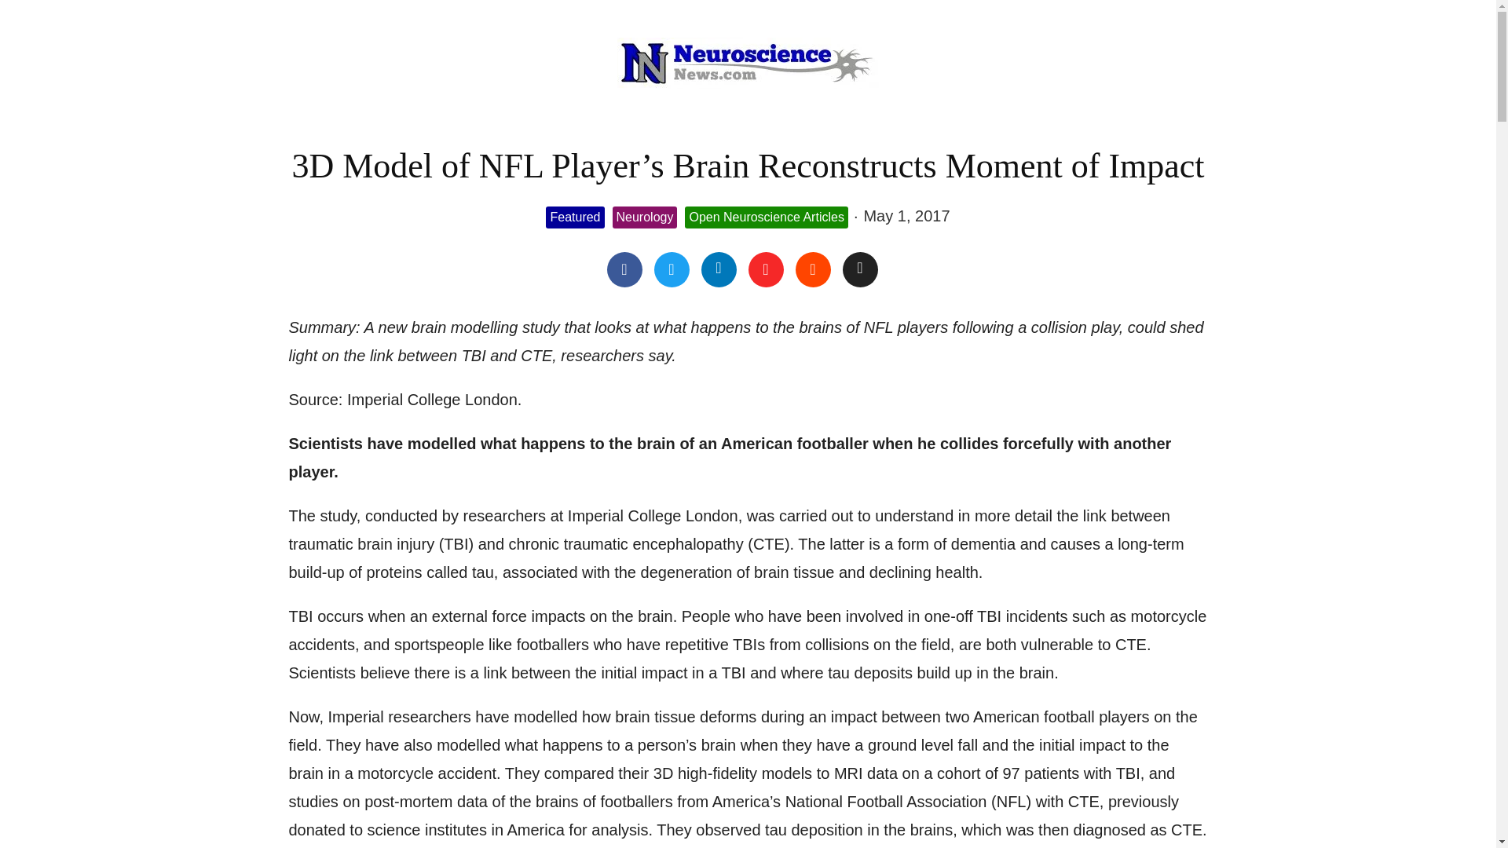 Image resolution: width=1508 pixels, height=848 pixels. I want to click on Open Neuroscience Articles, so click(766, 217).